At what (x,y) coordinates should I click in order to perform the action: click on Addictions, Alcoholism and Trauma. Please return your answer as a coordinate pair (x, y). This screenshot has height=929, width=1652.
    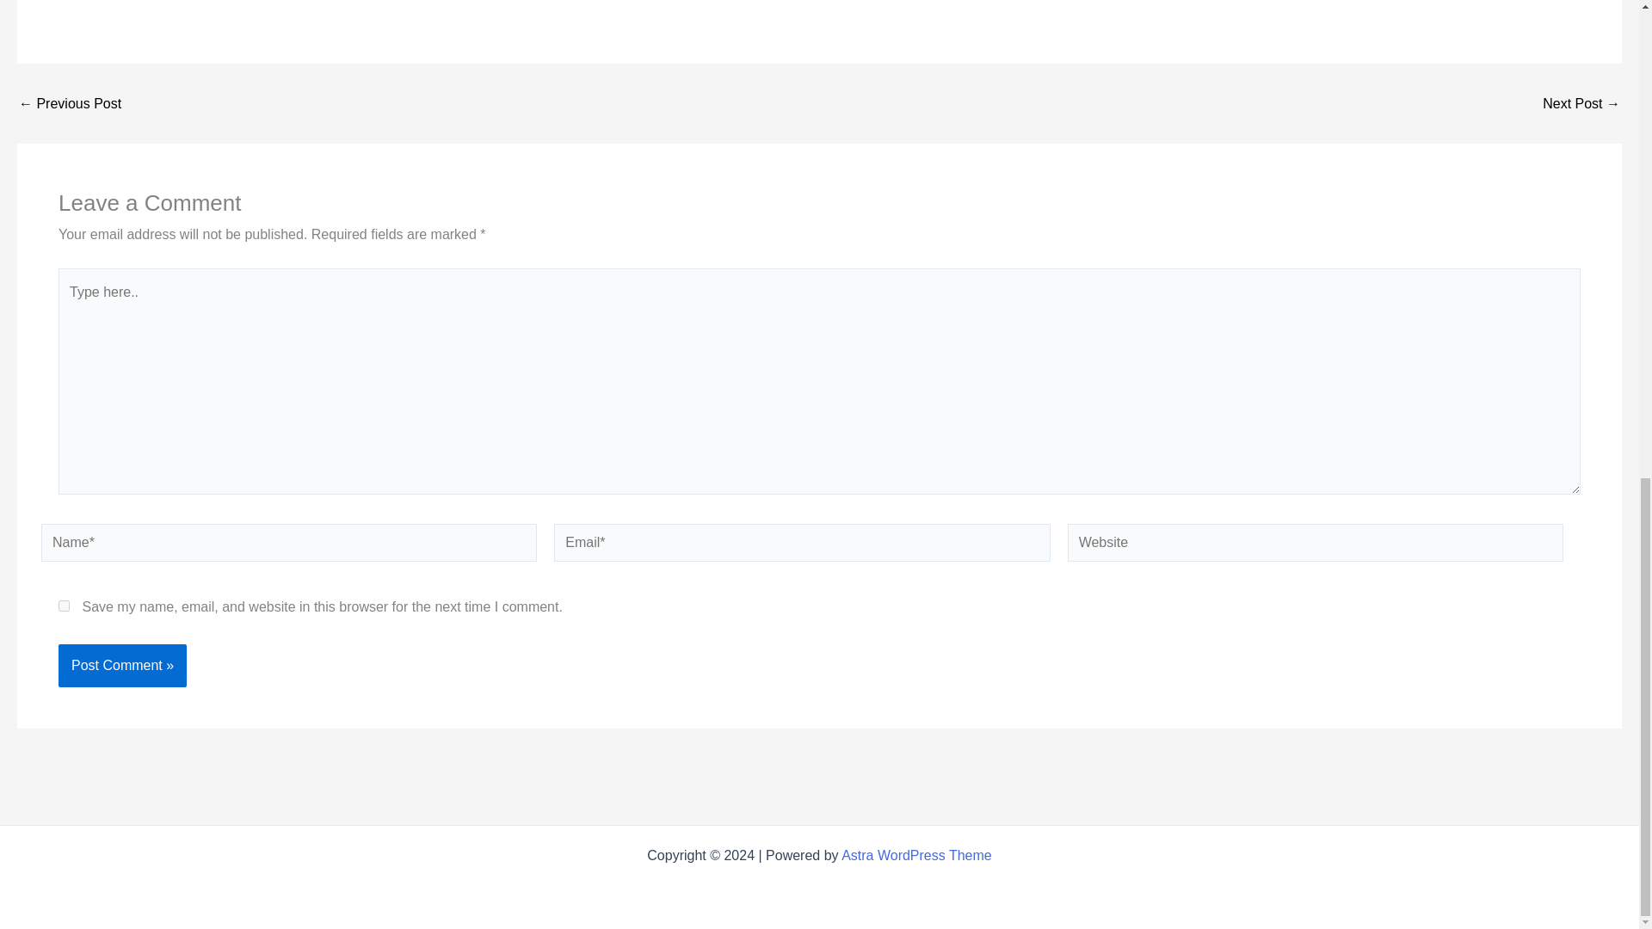
    Looking at the image, I should click on (69, 103).